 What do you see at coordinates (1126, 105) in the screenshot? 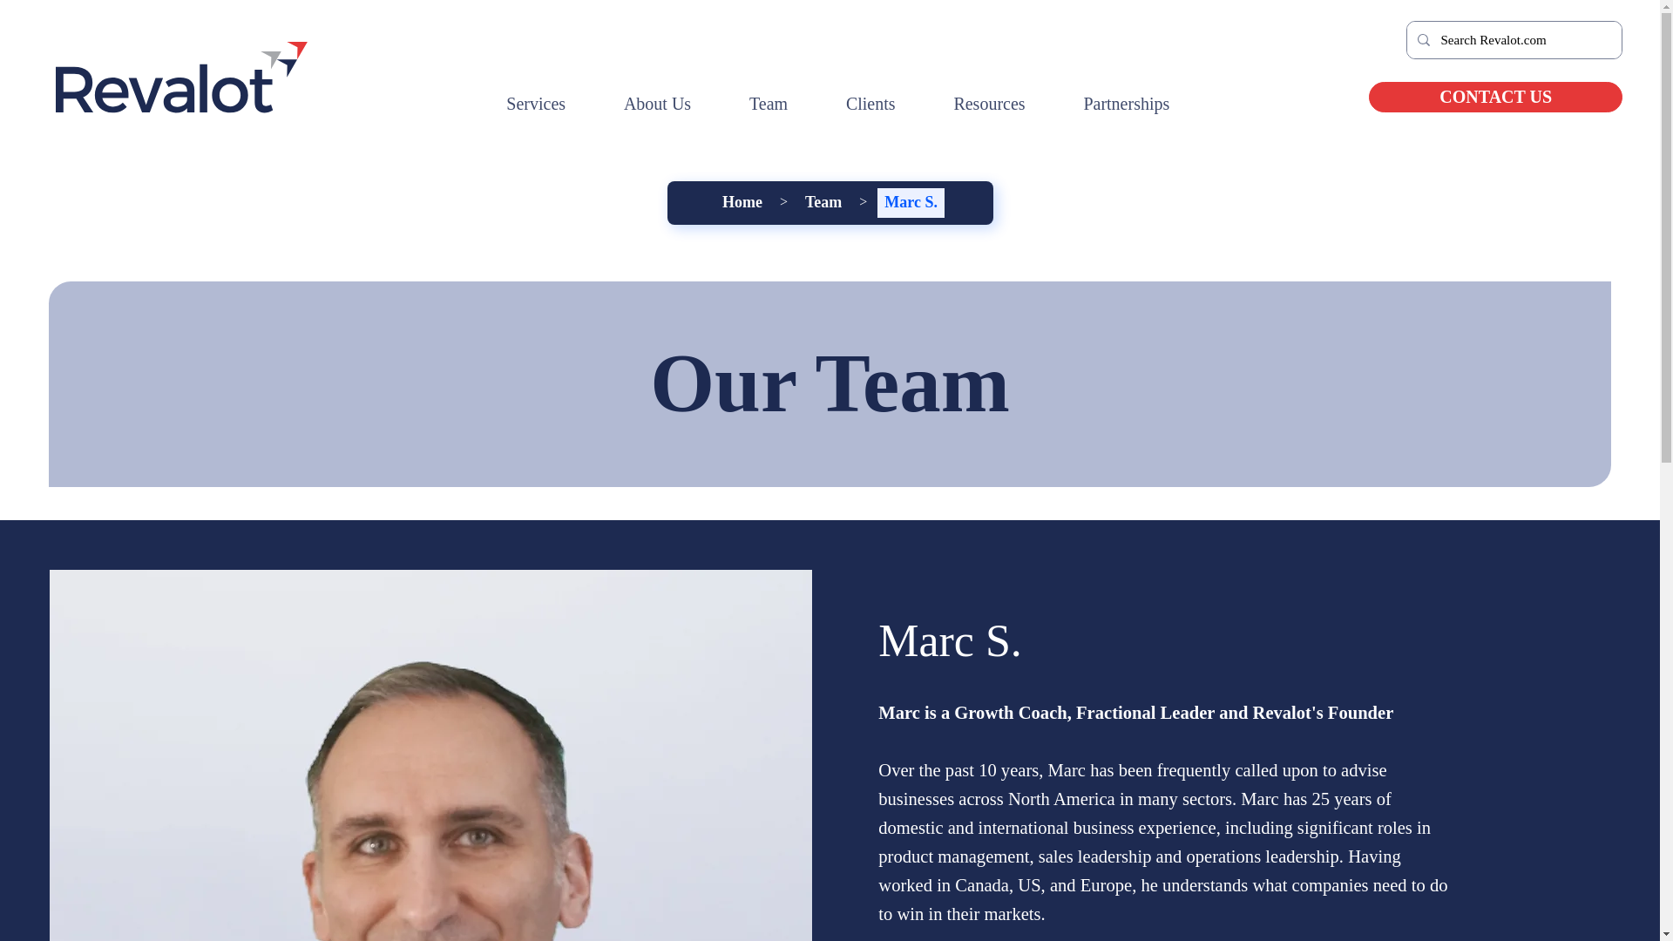
I see `Partnerships` at bounding box center [1126, 105].